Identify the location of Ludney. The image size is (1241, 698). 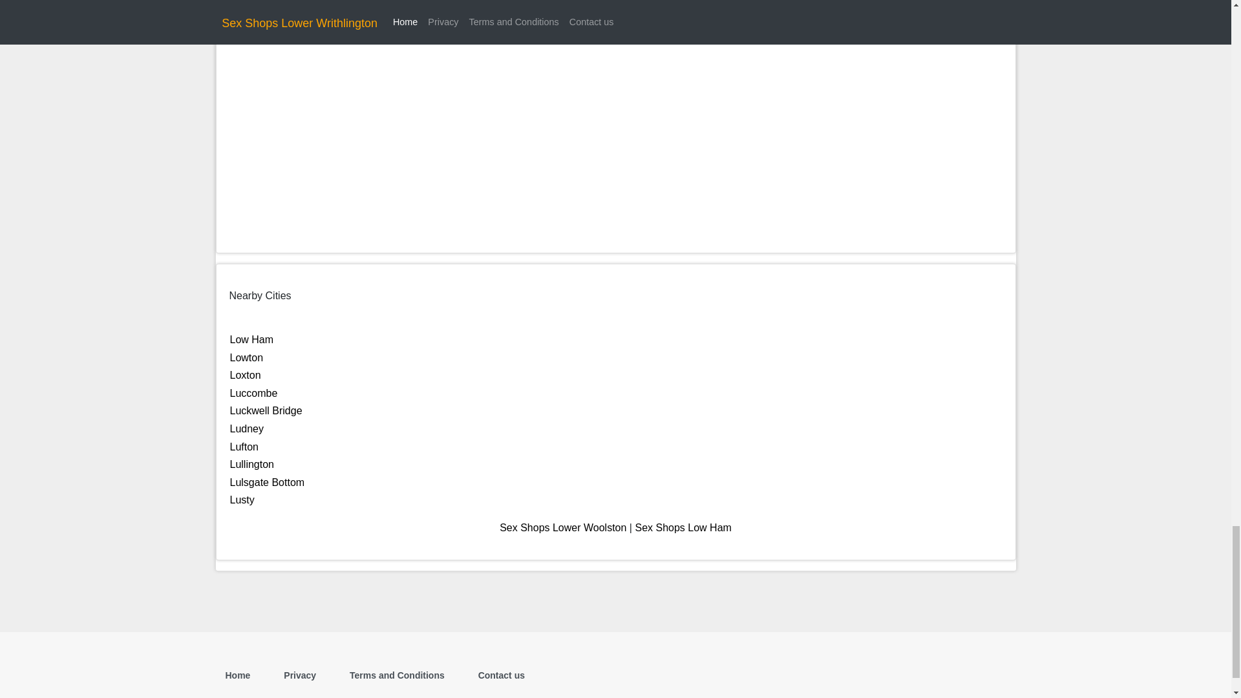
(247, 428).